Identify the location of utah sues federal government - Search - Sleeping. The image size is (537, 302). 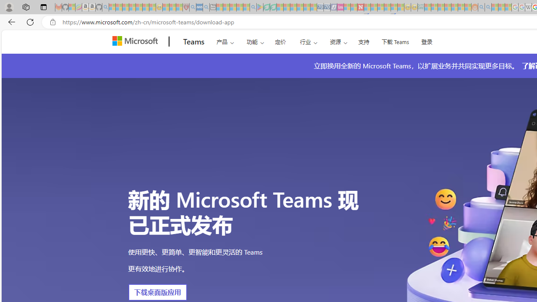
(206, 8).